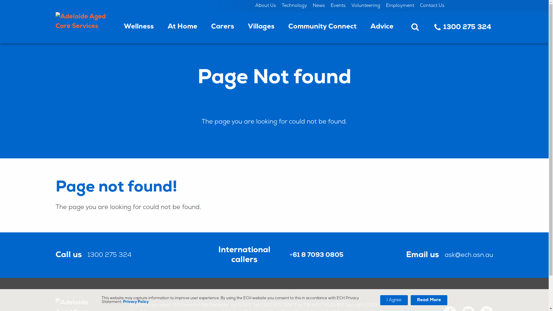 The image size is (553, 311). What do you see at coordinates (461, 27) in the screenshot?
I see `1300 275 324` at bounding box center [461, 27].